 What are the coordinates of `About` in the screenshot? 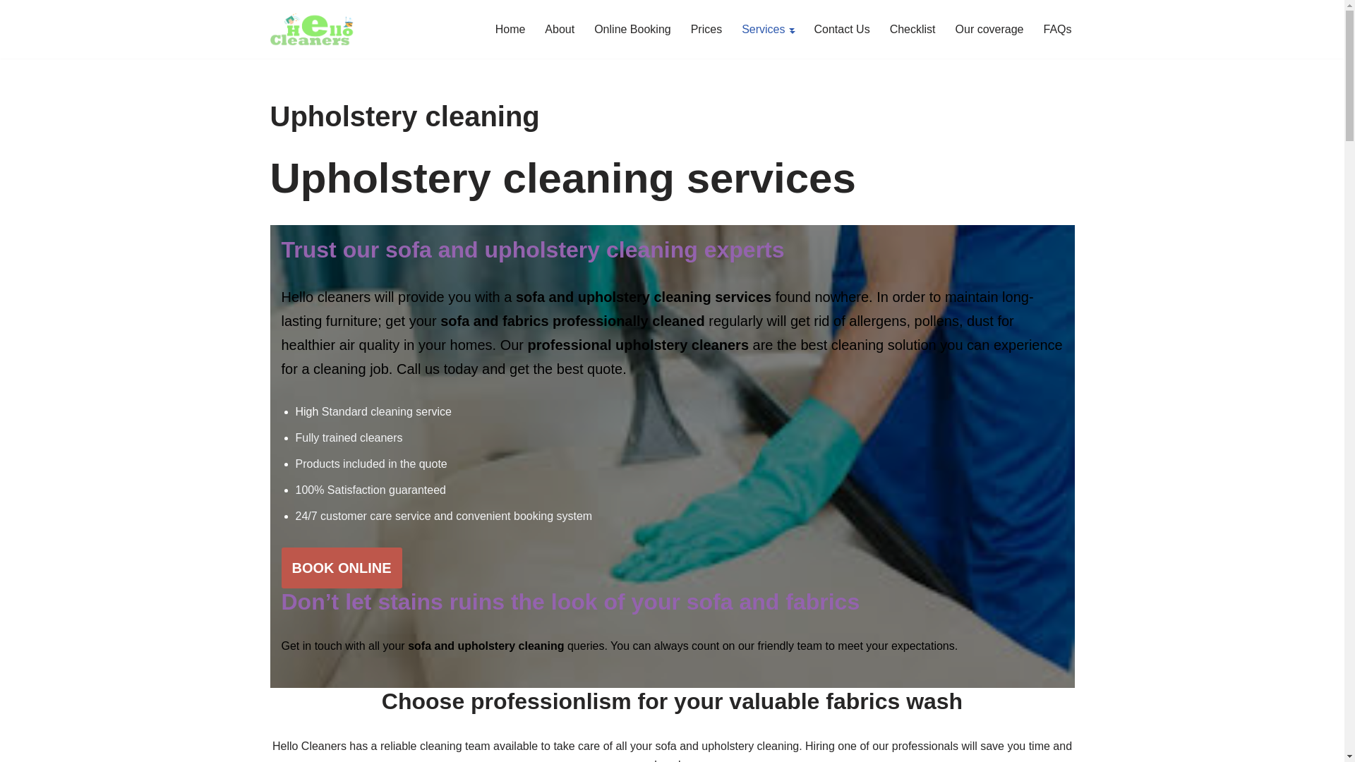 It's located at (559, 30).